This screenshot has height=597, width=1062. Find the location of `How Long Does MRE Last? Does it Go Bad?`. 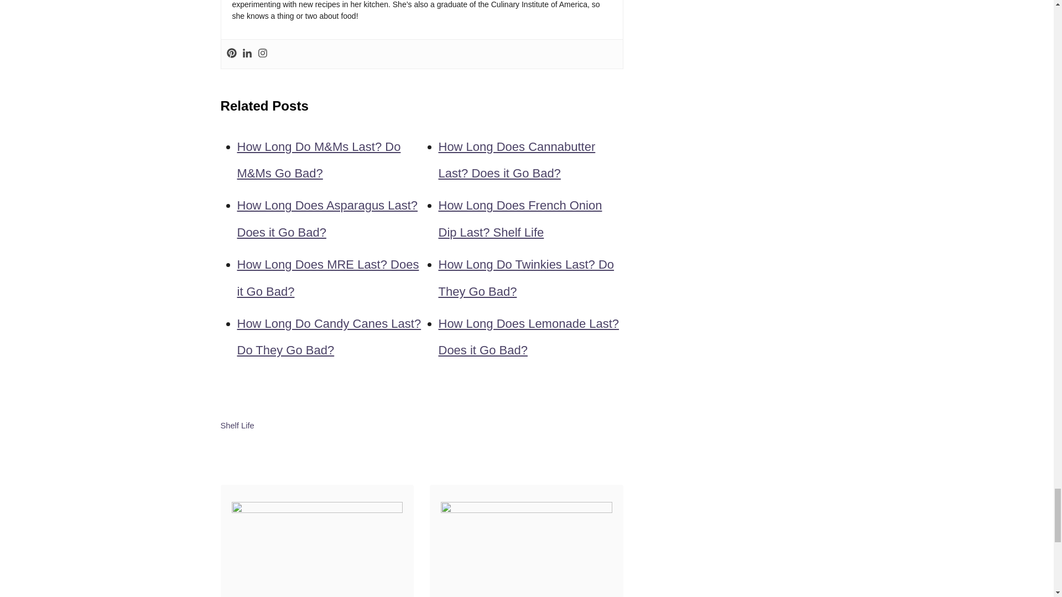

How Long Does MRE Last? Does it Go Bad? is located at coordinates (327, 277).